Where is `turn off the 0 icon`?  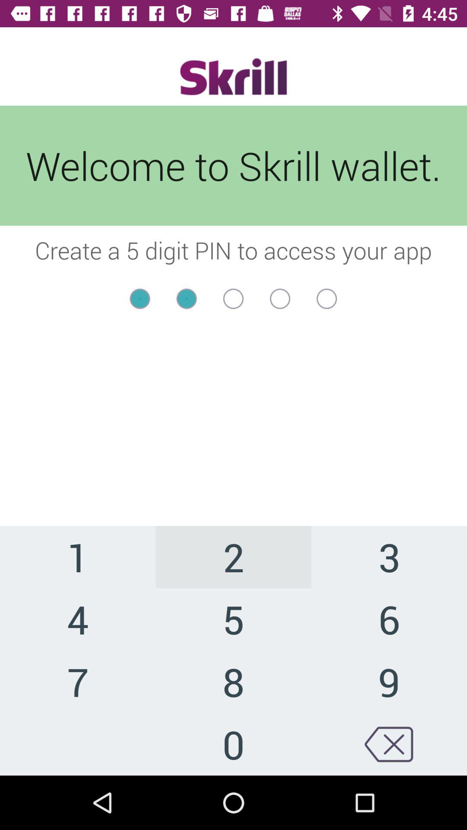 turn off the 0 icon is located at coordinates (233, 744).